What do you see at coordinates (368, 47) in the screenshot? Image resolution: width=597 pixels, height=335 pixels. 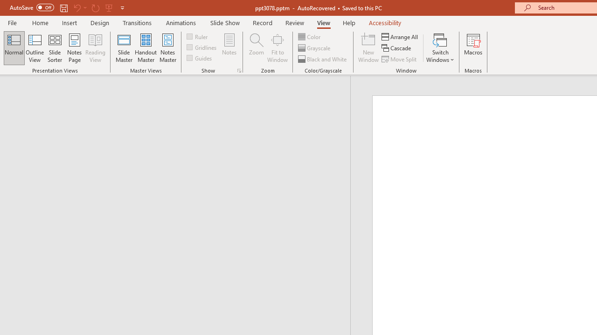 I see `New Window` at bounding box center [368, 47].